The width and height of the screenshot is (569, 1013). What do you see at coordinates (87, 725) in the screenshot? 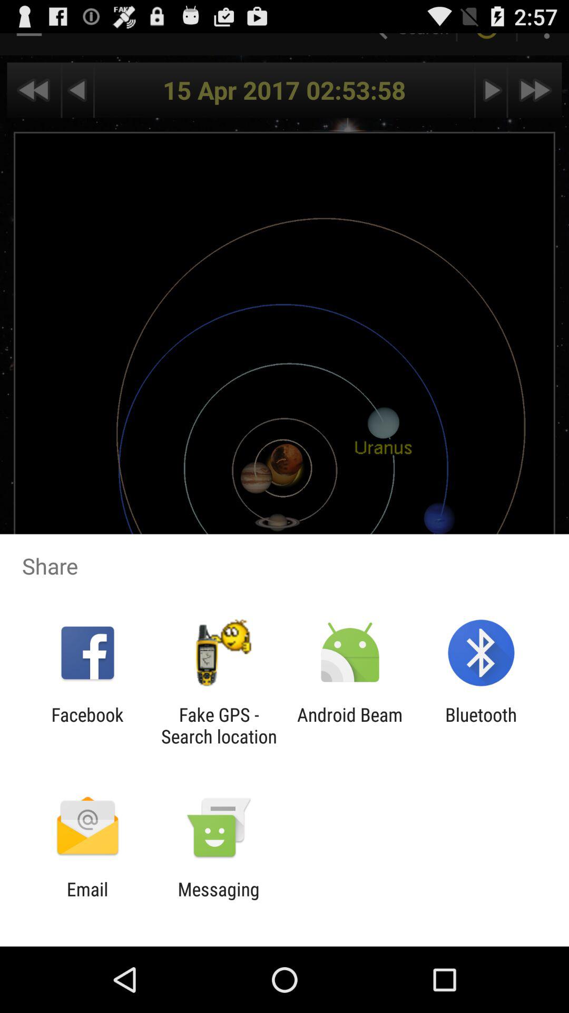
I see `flip until facebook app` at bounding box center [87, 725].